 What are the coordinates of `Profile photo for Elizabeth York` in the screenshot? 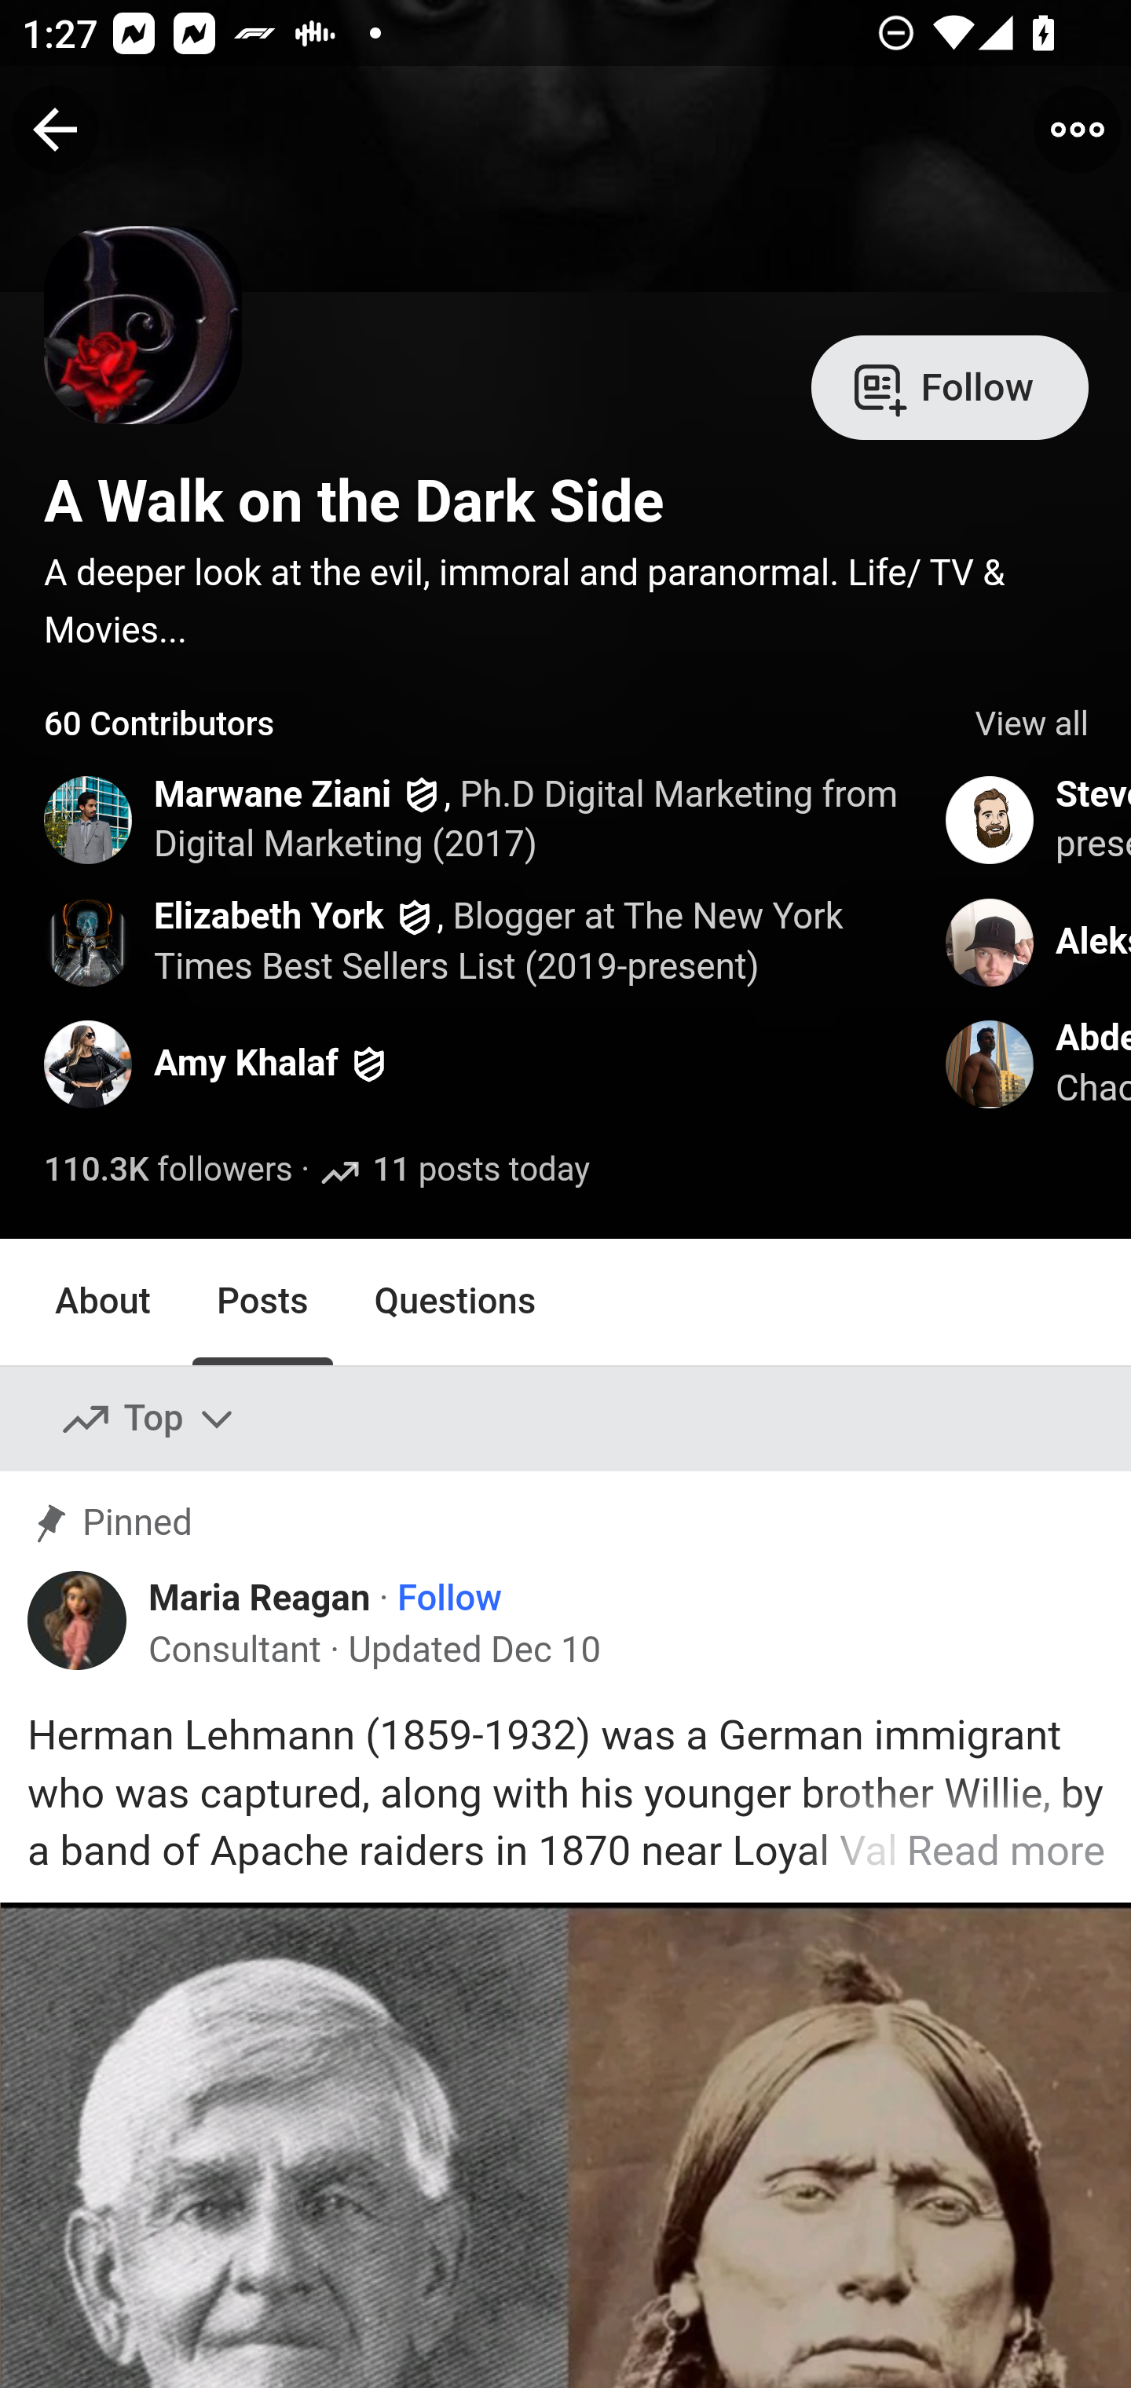 It's located at (90, 941).